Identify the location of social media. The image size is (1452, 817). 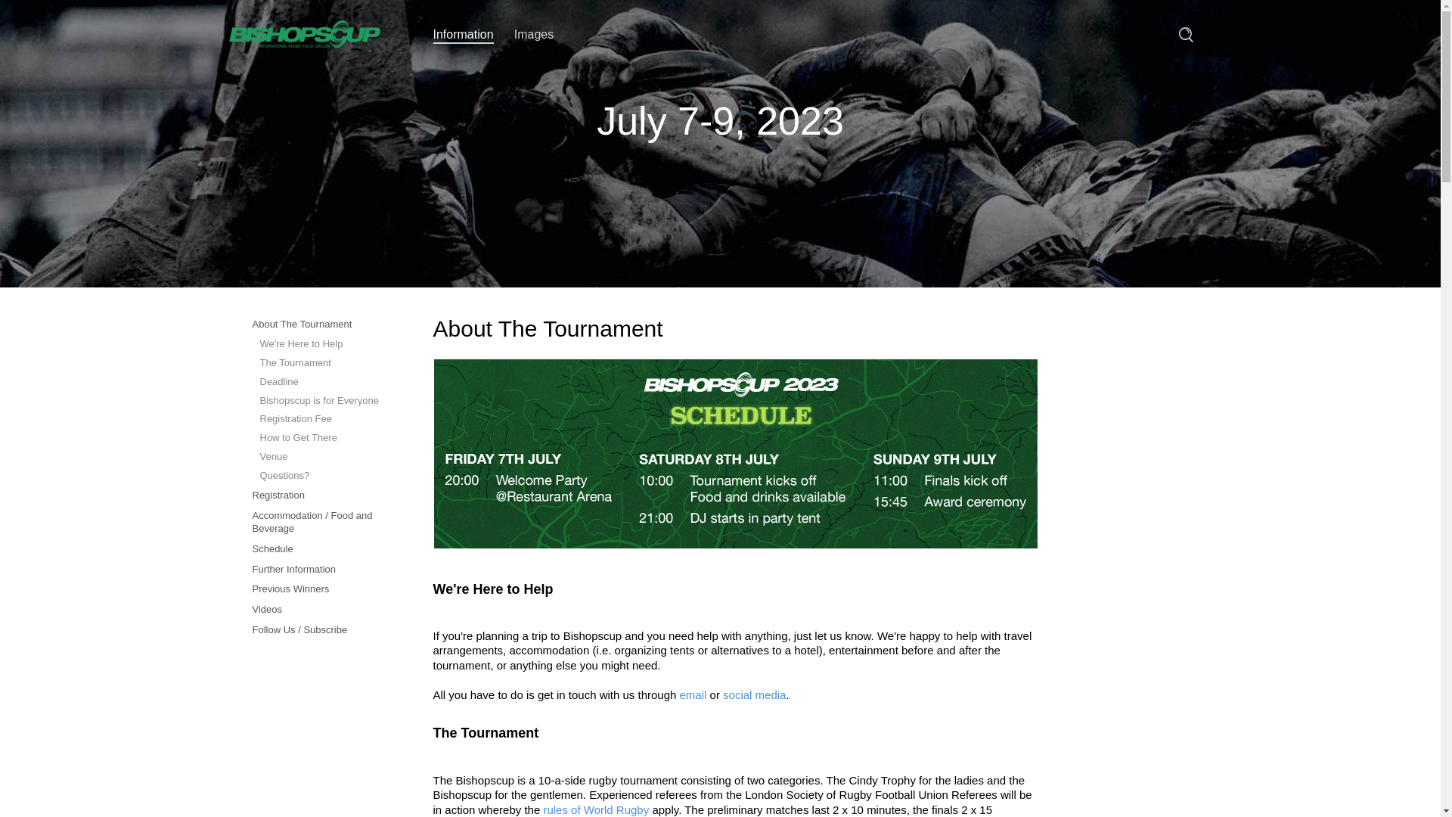
(755, 694).